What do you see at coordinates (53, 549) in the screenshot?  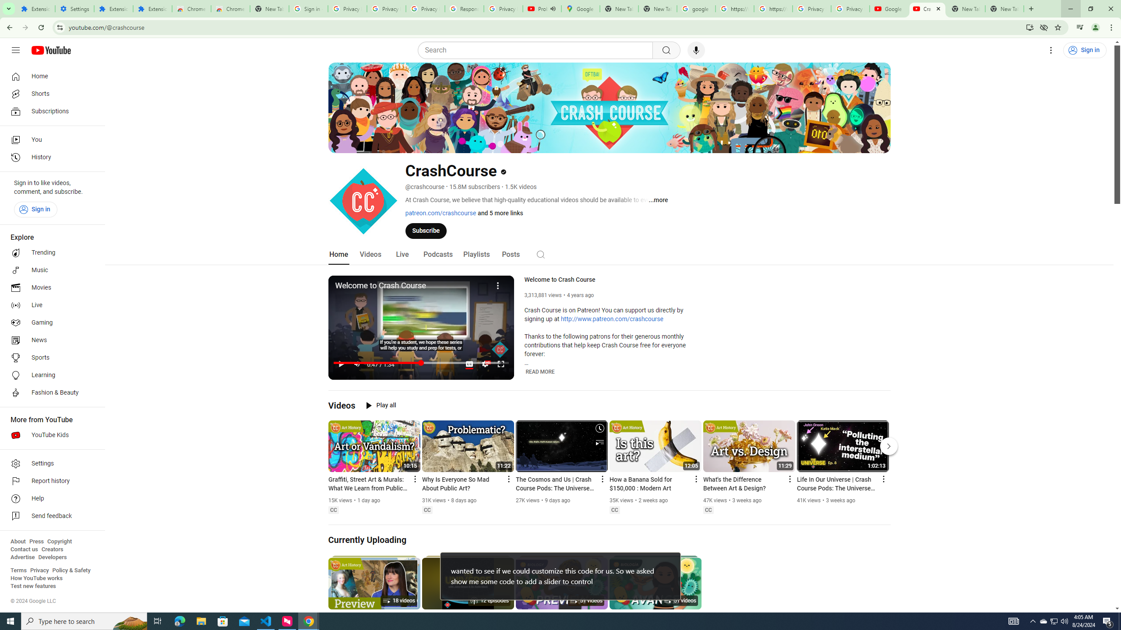 I see `Creators` at bounding box center [53, 549].